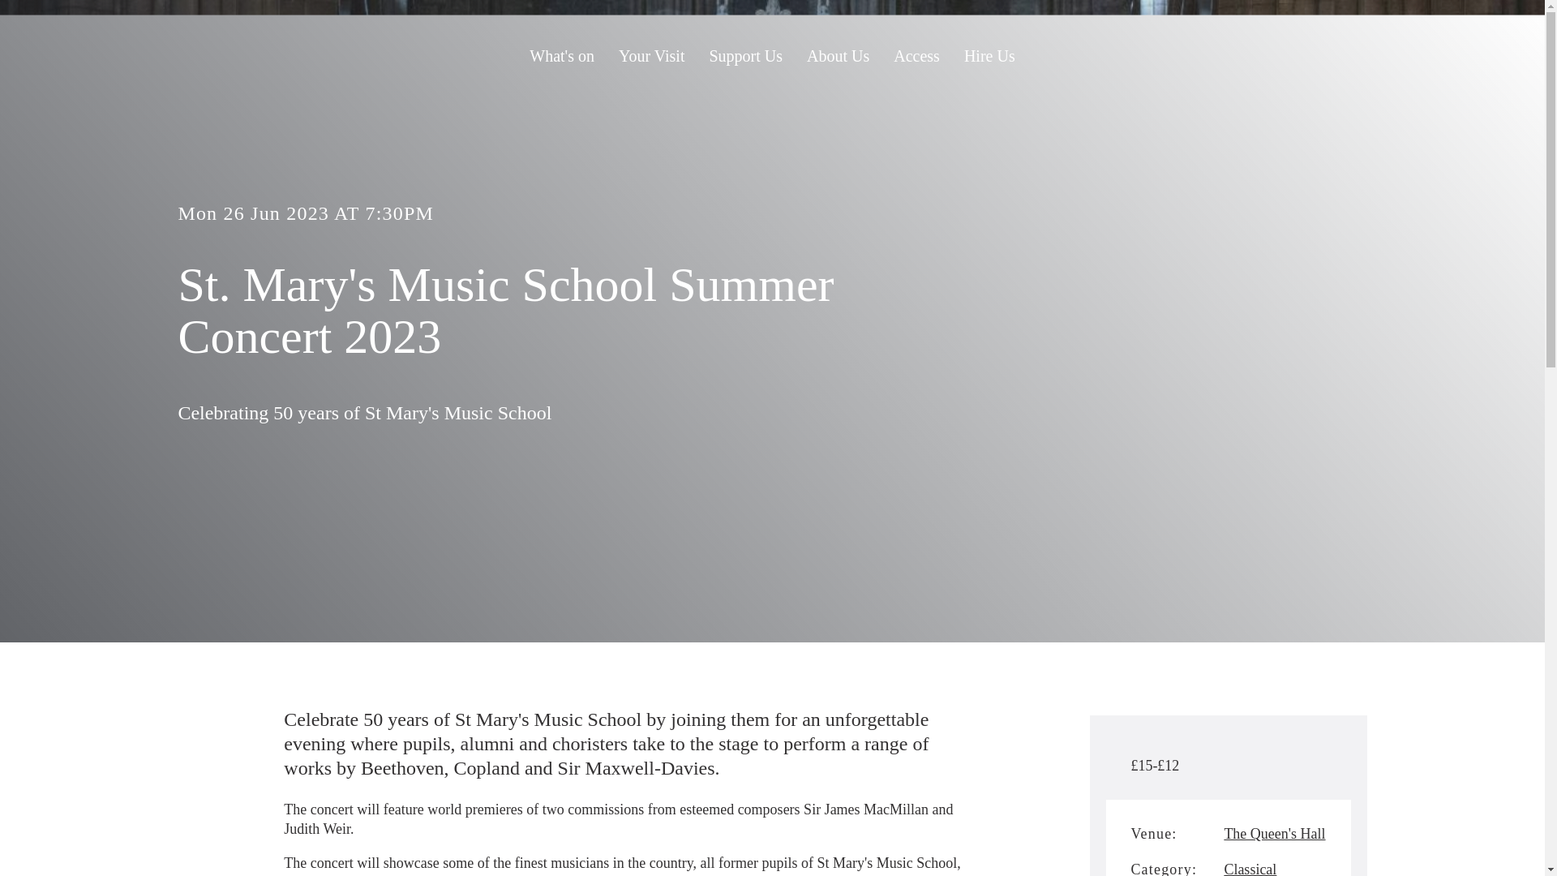  Describe the element at coordinates (1250, 868) in the screenshot. I see `View all Classical events` at that location.